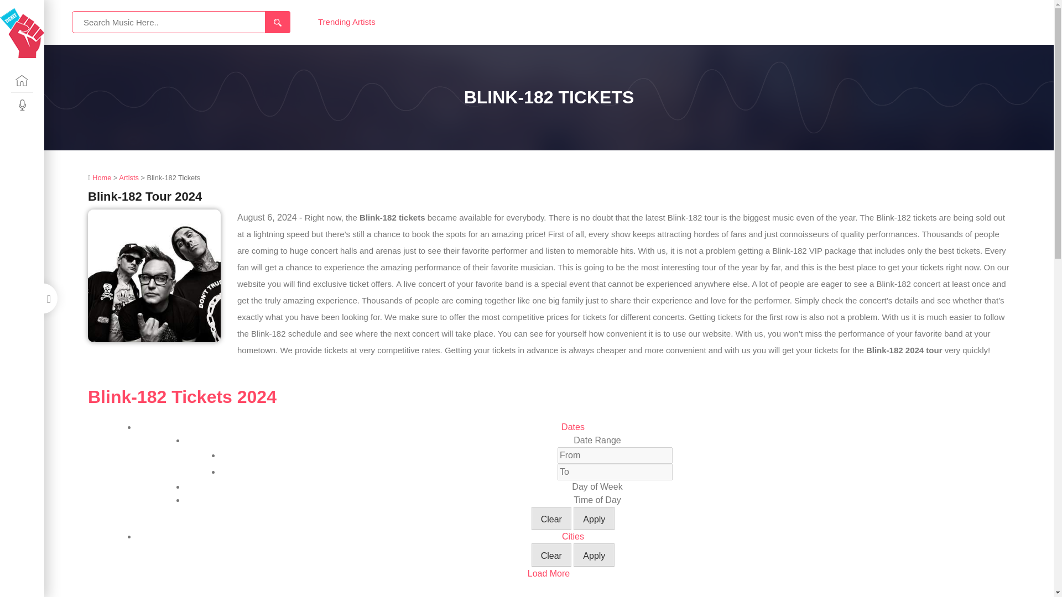 This screenshot has width=1062, height=597. Describe the element at coordinates (101, 178) in the screenshot. I see `Home` at that location.